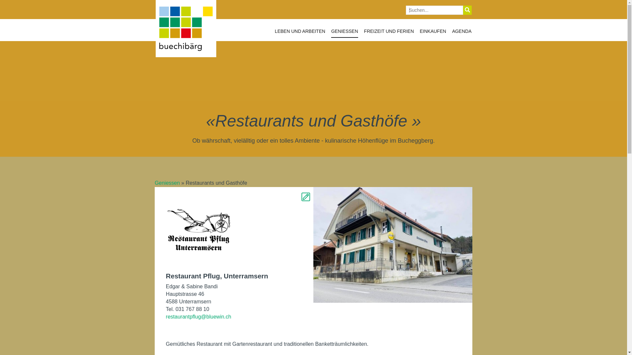  Describe the element at coordinates (389, 33) in the screenshot. I see `FREIZEIT UND FERIEN` at that location.